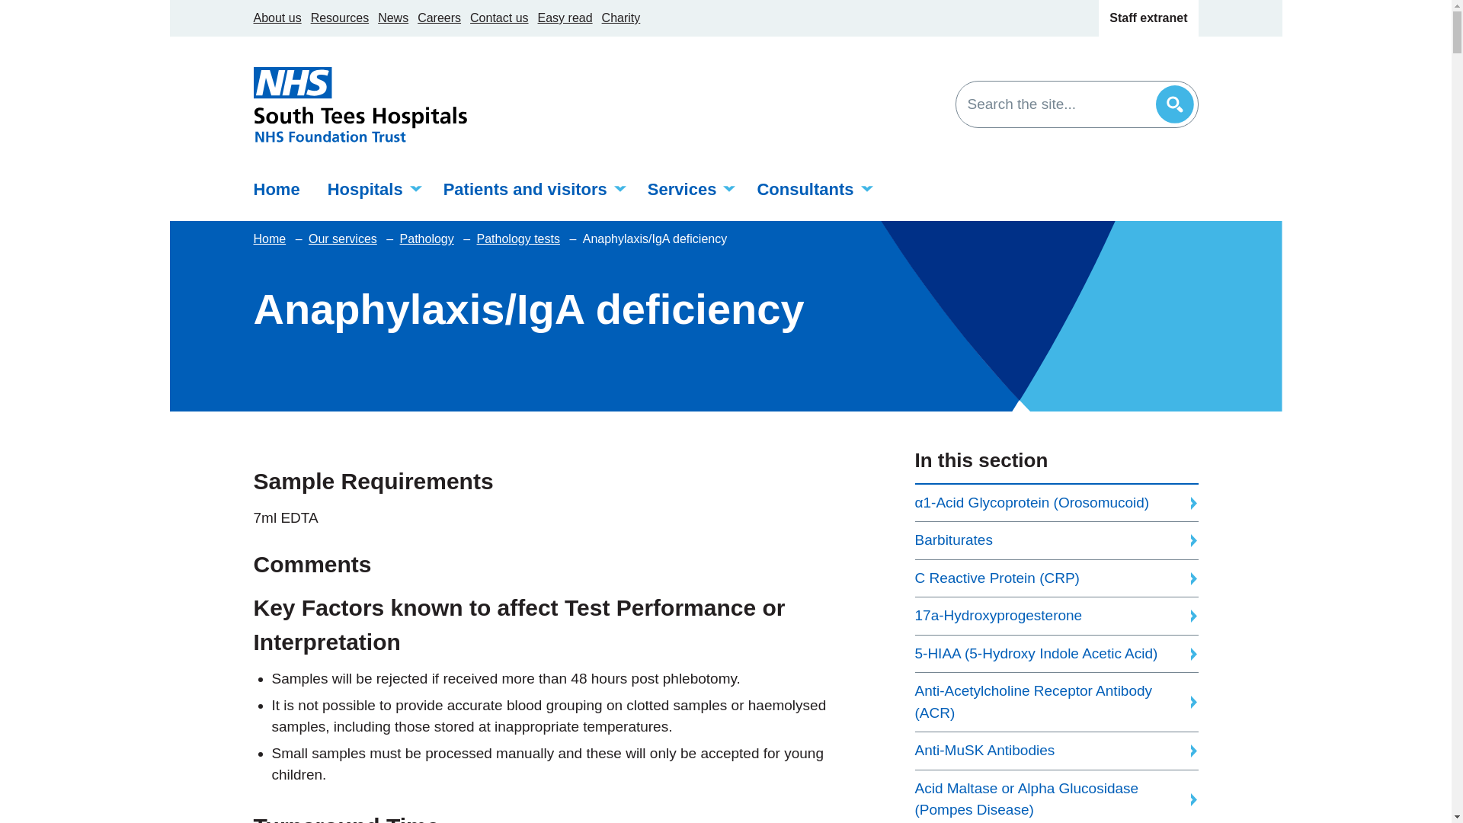  Describe the element at coordinates (271, 239) in the screenshot. I see `Go to South Tees Hospitals NHS Foundation Trust.` at that location.